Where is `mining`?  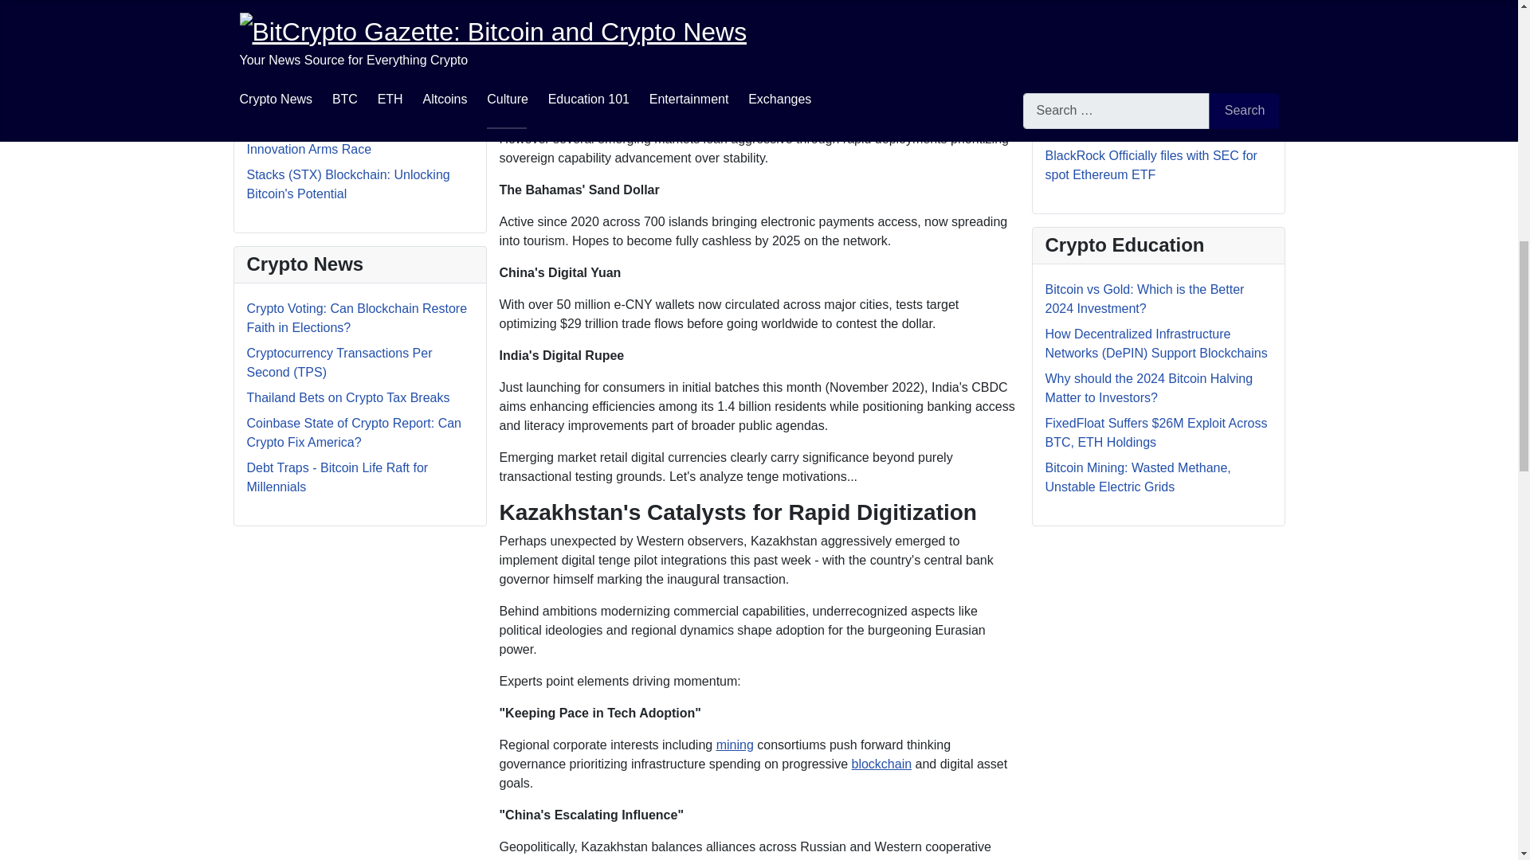 mining is located at coordinates (735, 744).